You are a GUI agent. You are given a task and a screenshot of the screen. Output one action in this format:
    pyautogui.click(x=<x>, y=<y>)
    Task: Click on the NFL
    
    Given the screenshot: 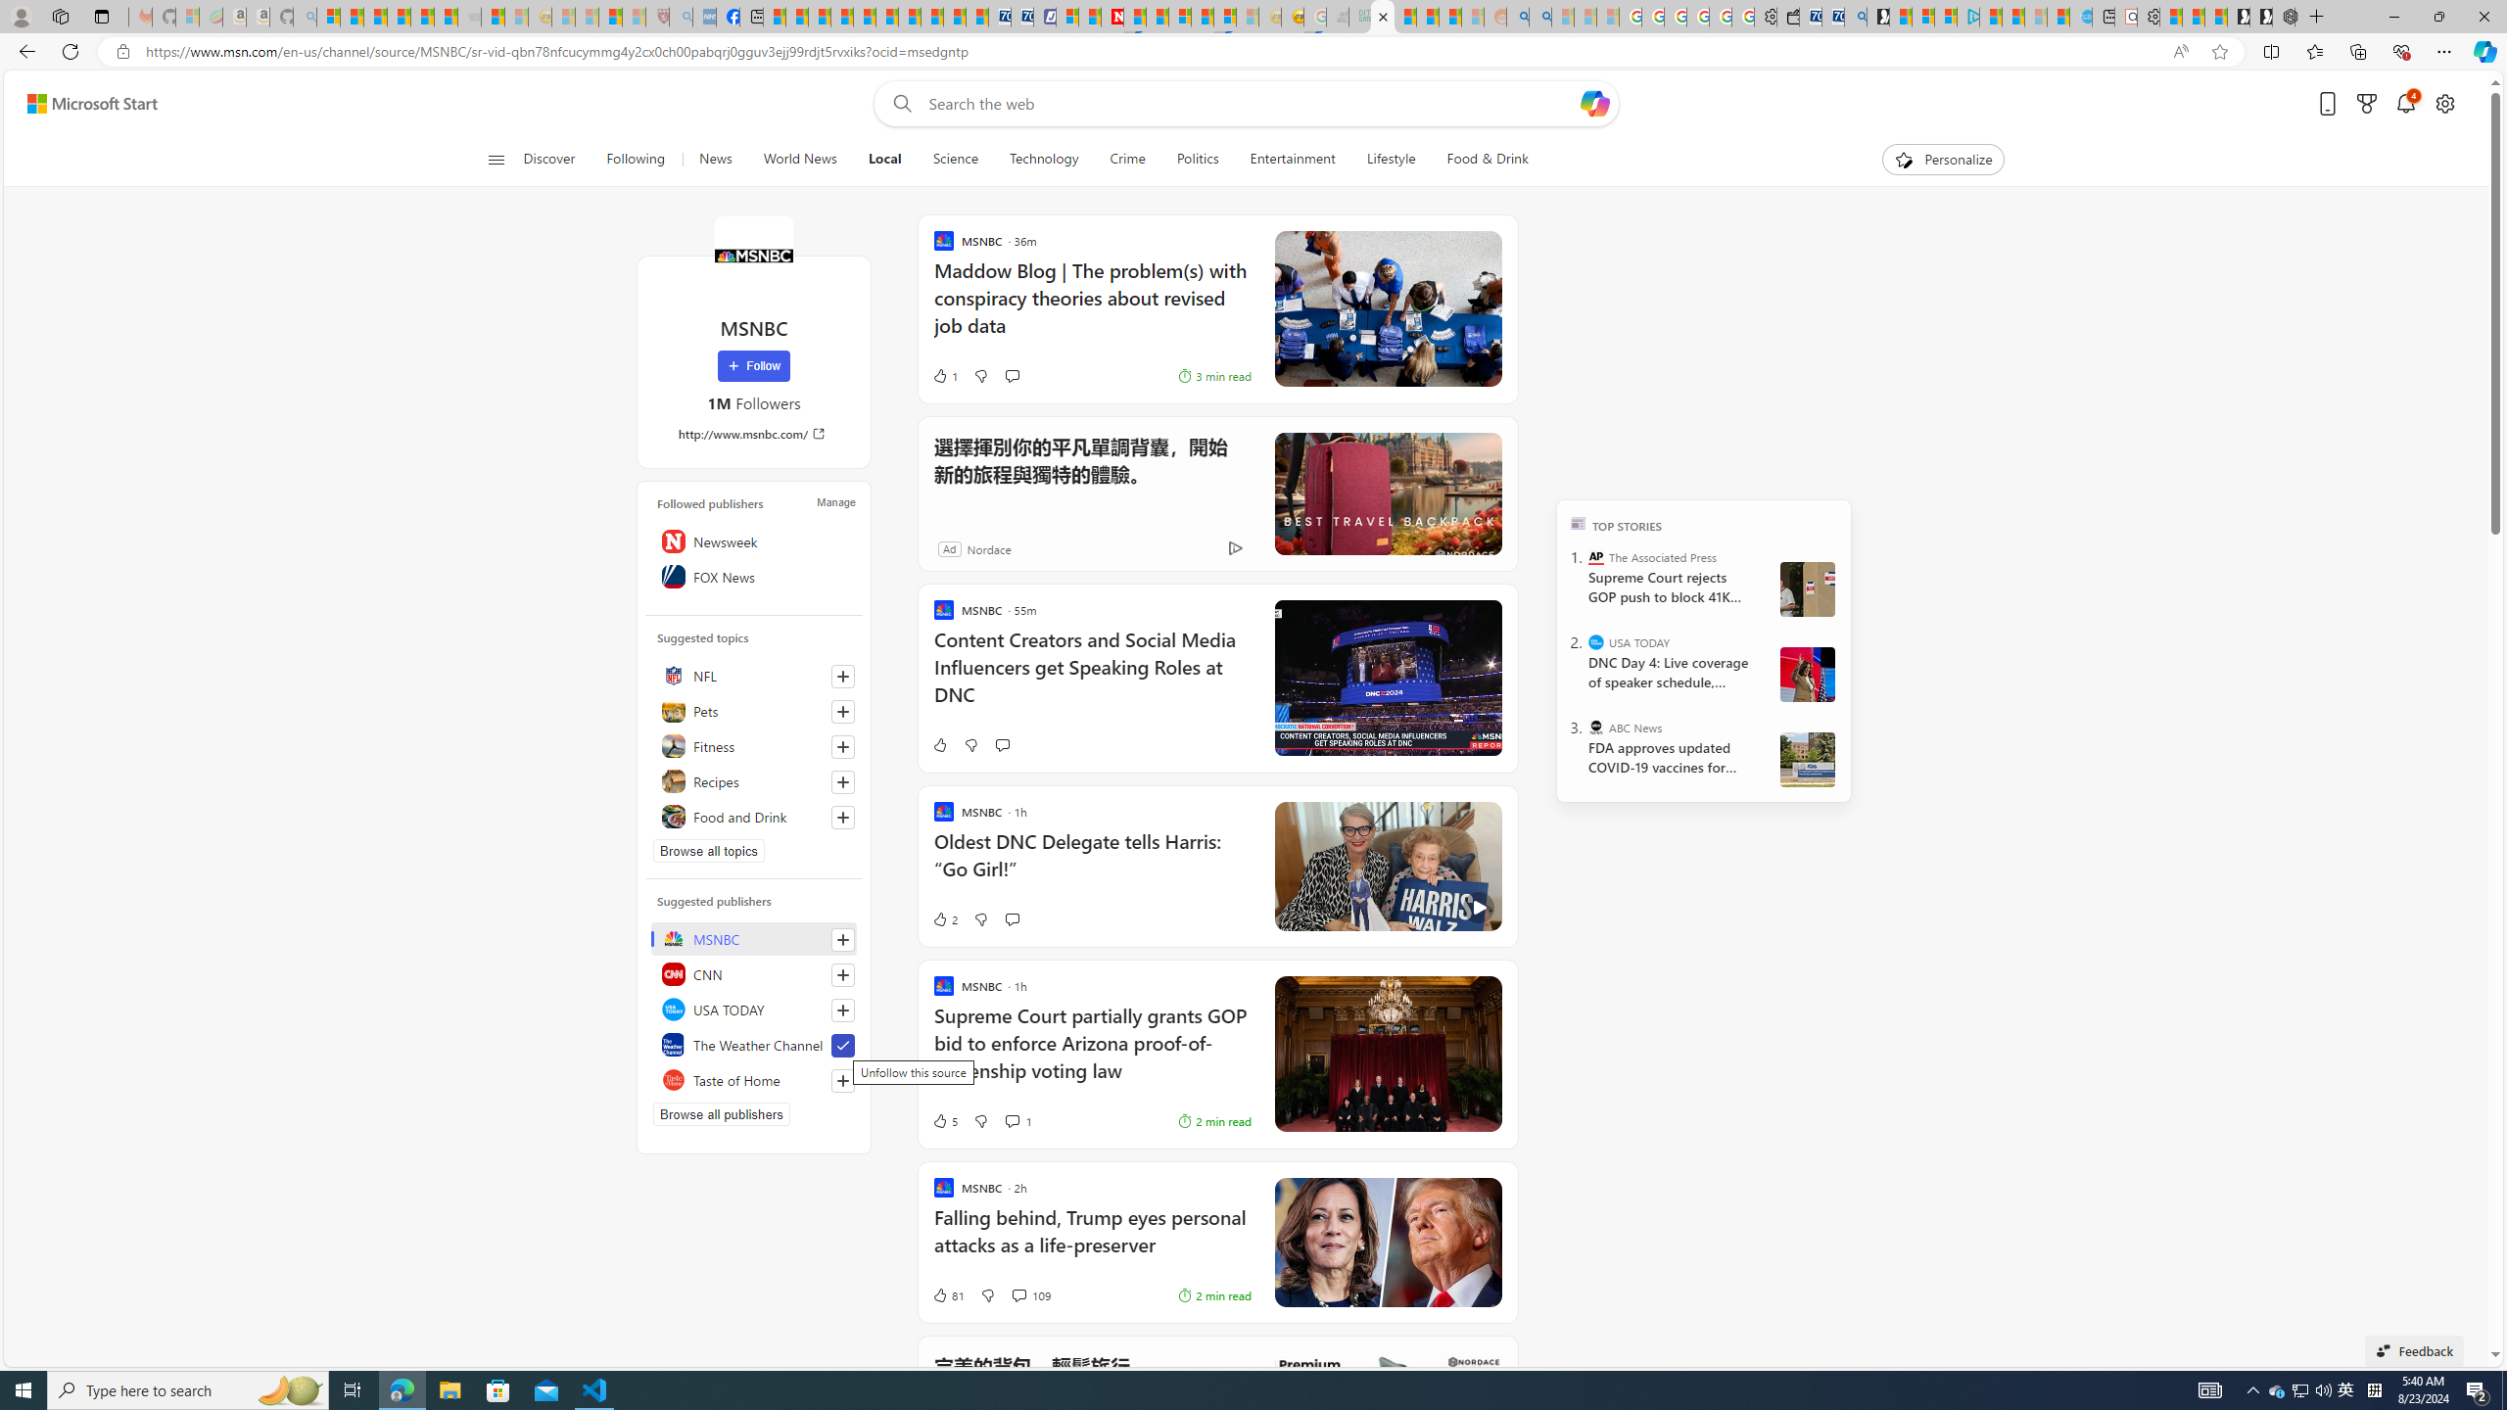 What is the action you would take?
    pyautogui.click(x=754, y=676)
    